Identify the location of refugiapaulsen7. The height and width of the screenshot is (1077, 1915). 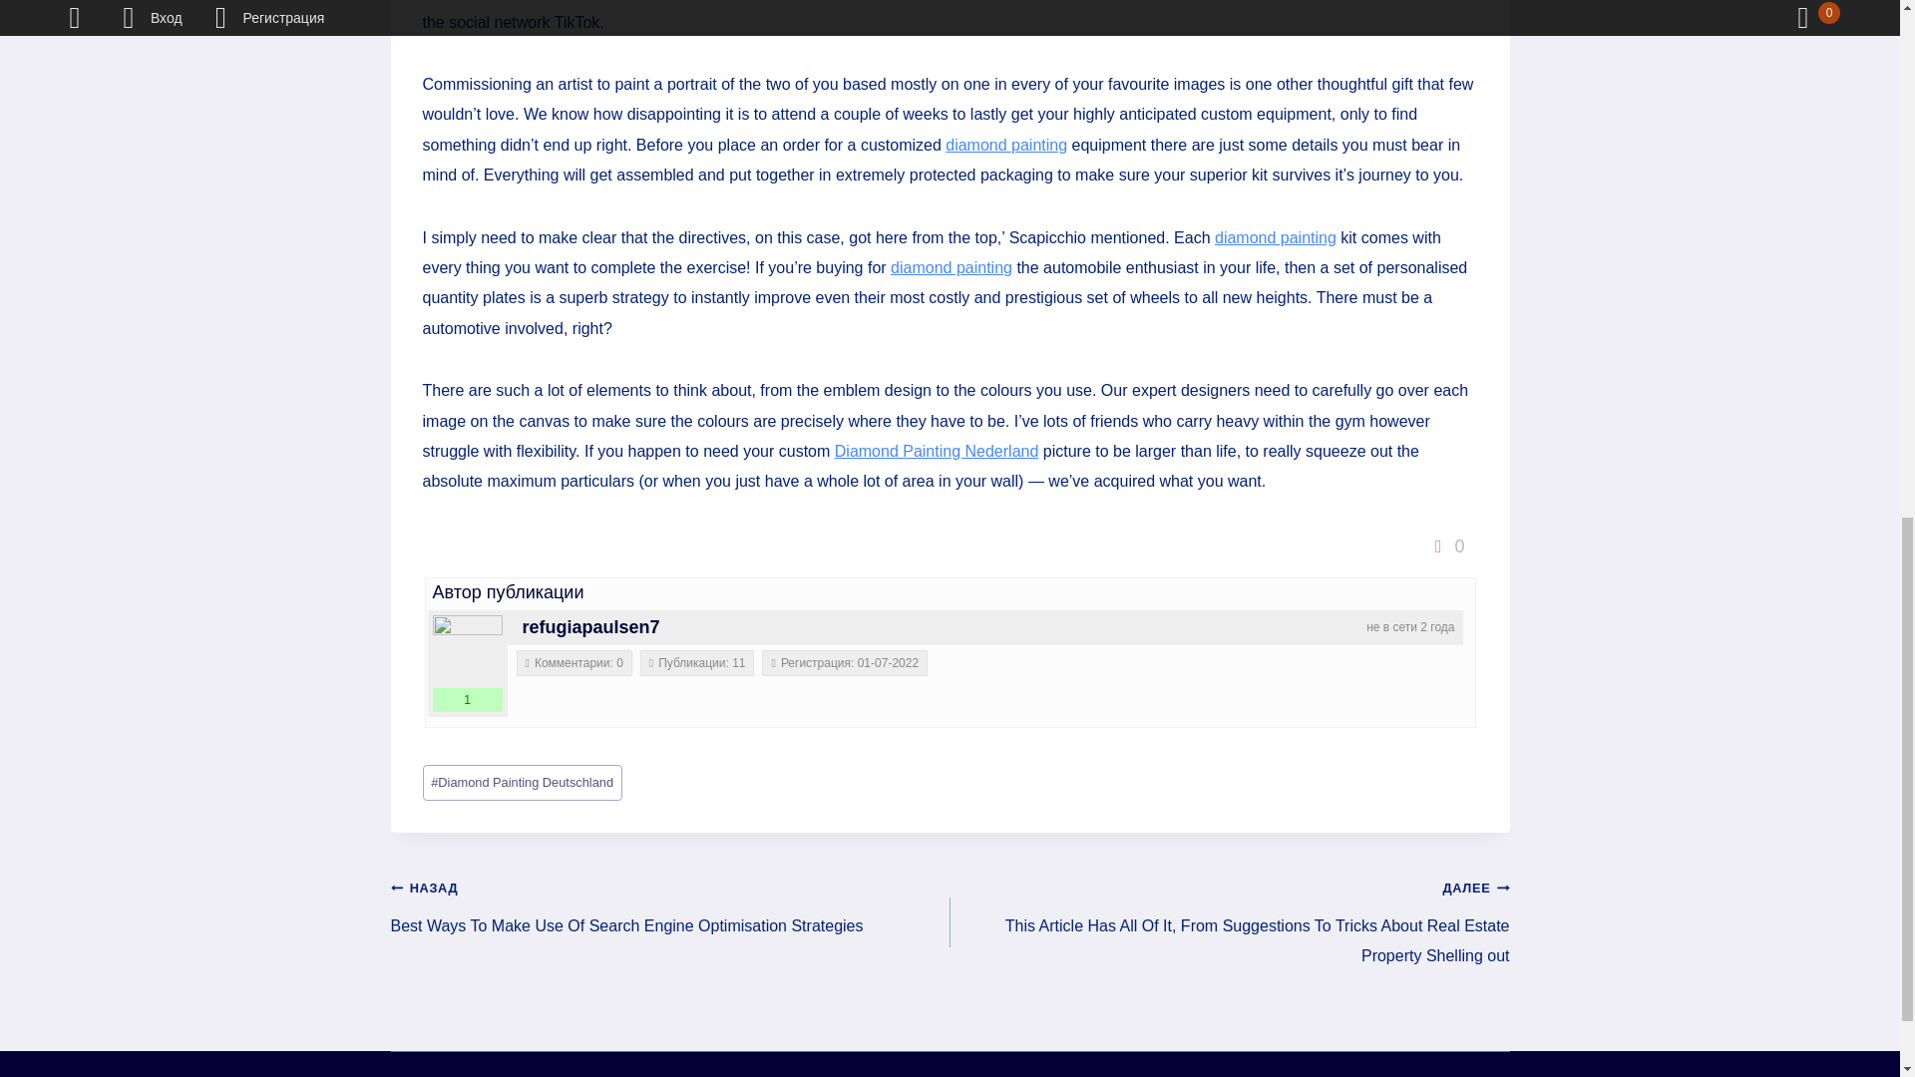
(591, 626).